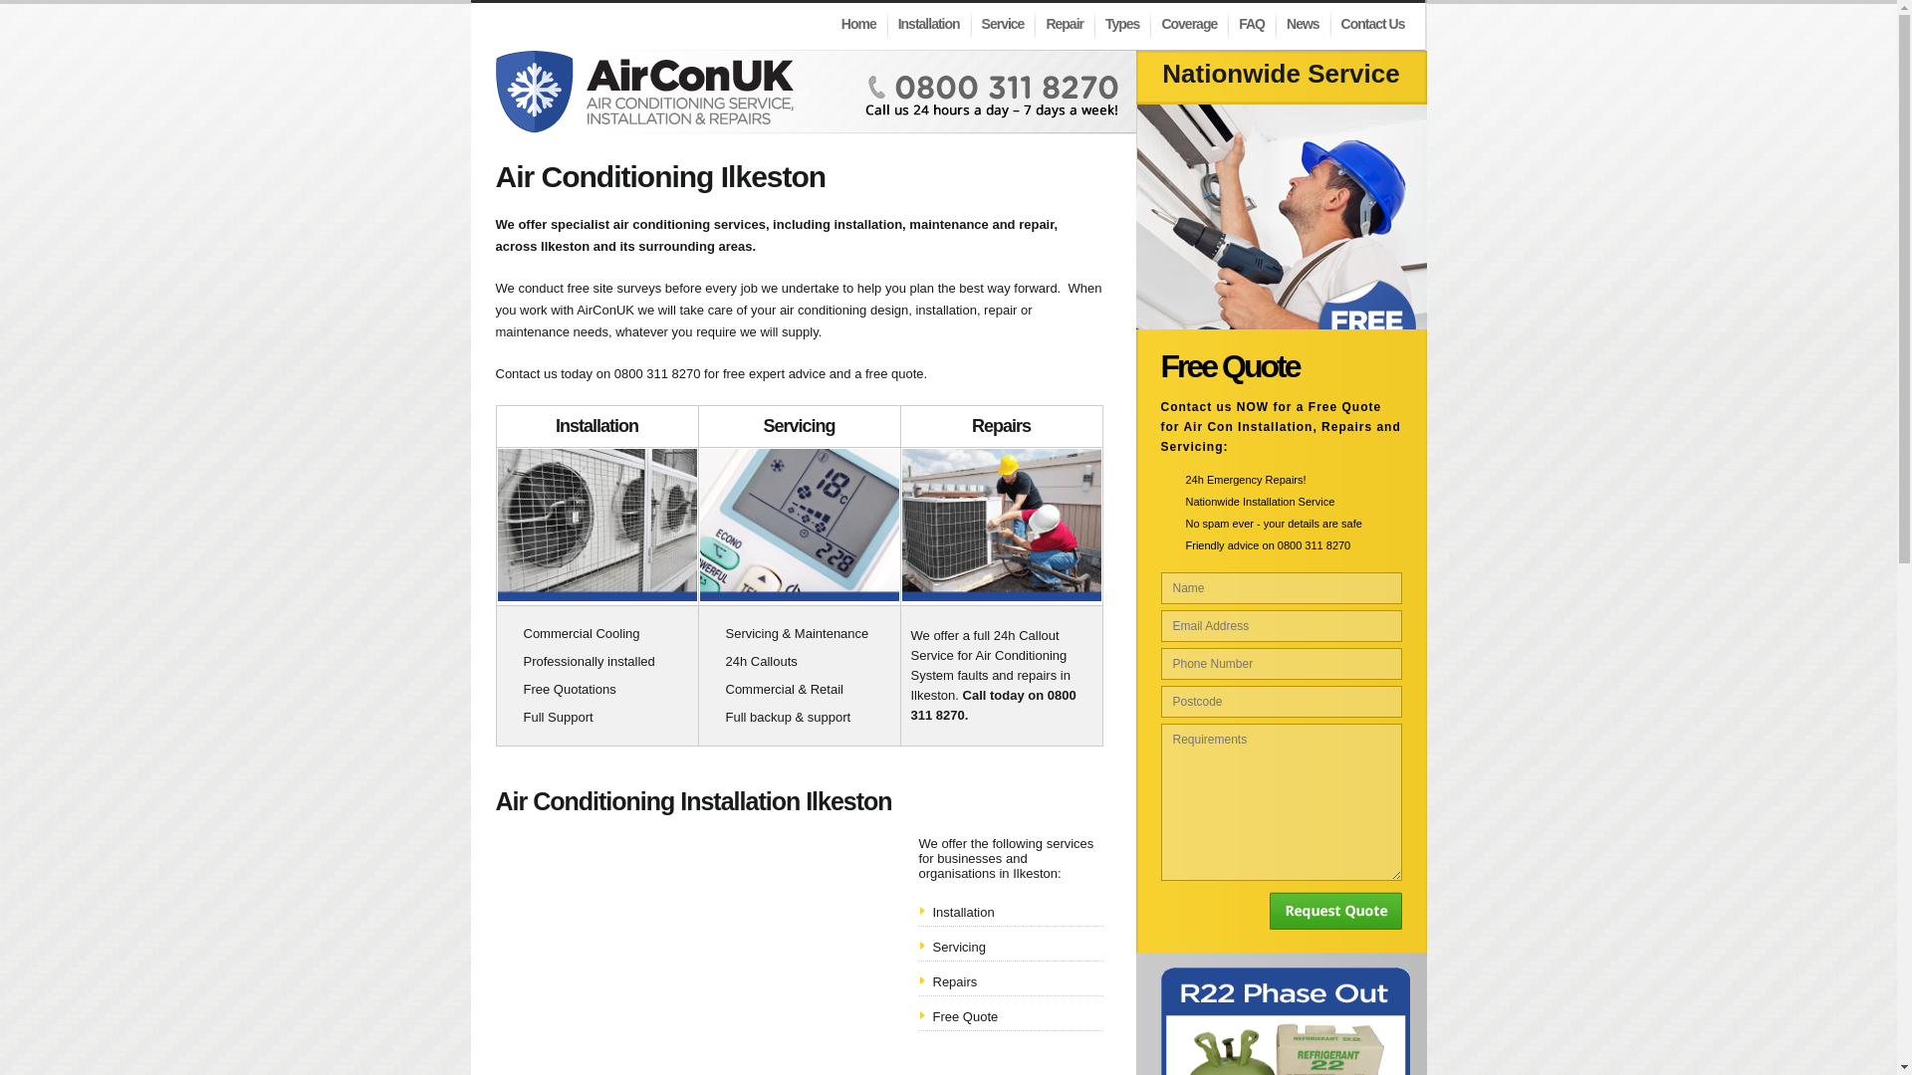  Describe the element at coordinates (1189, 23) in the screenshot. I see `Coverage` at that location.